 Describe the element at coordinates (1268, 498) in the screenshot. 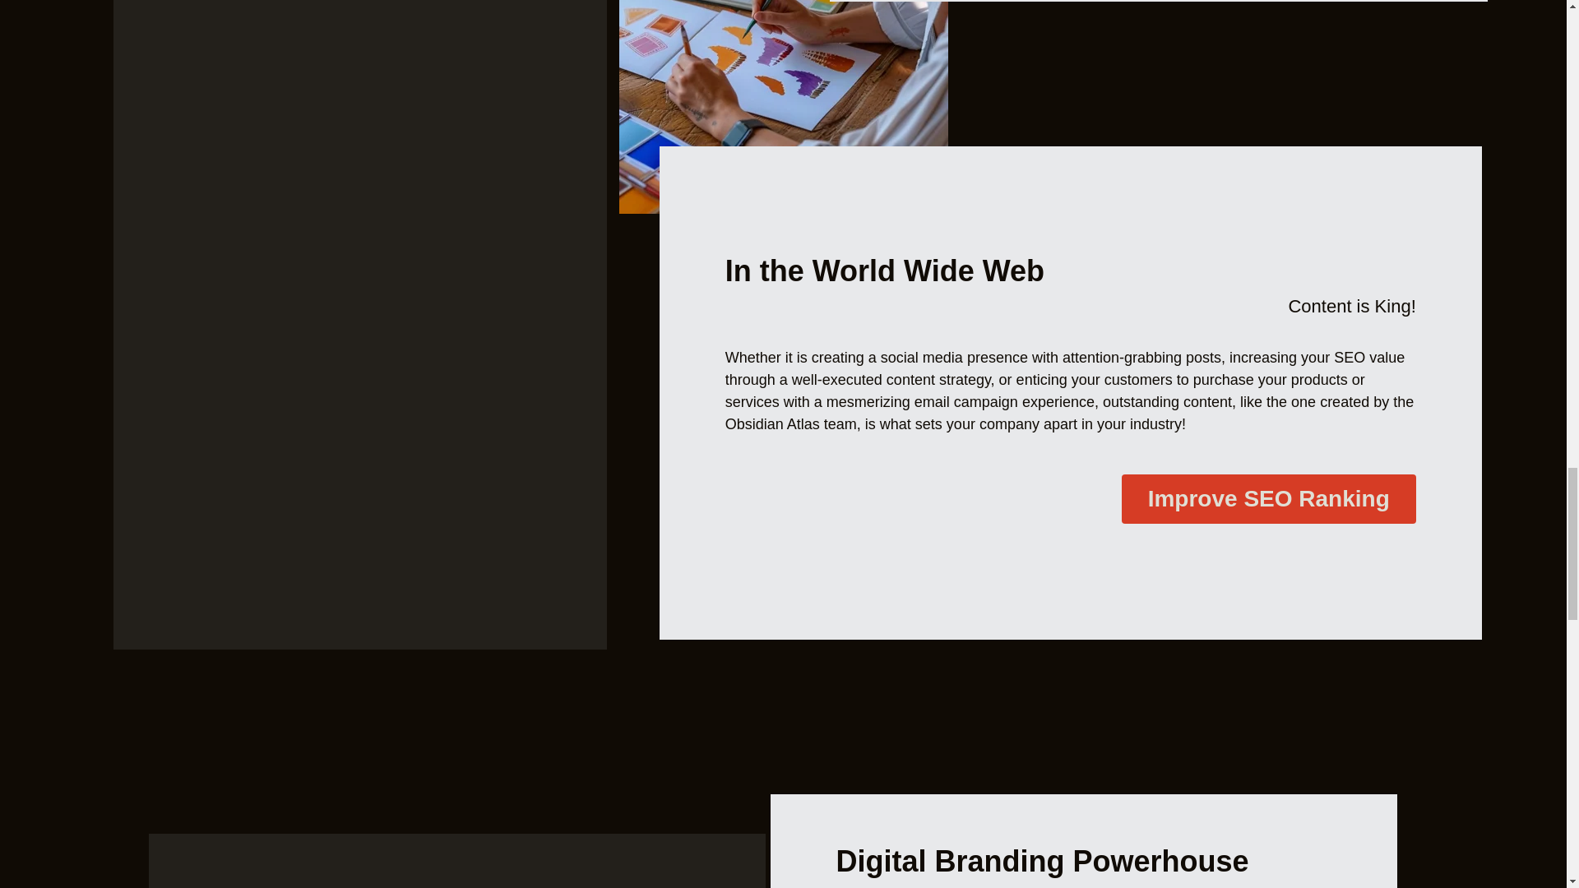

I see `Improve SEO Ranking` at that location.